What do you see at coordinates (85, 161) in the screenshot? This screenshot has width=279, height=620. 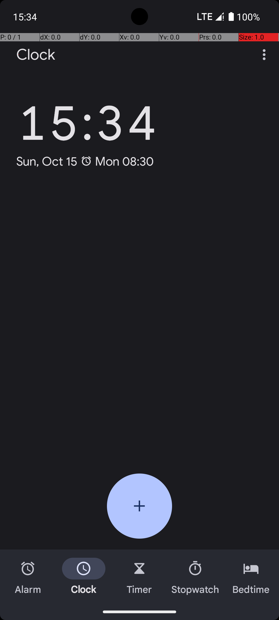 I see `Sun, Oct 15 A Mon 08:30` at bounding box center [85, 161].